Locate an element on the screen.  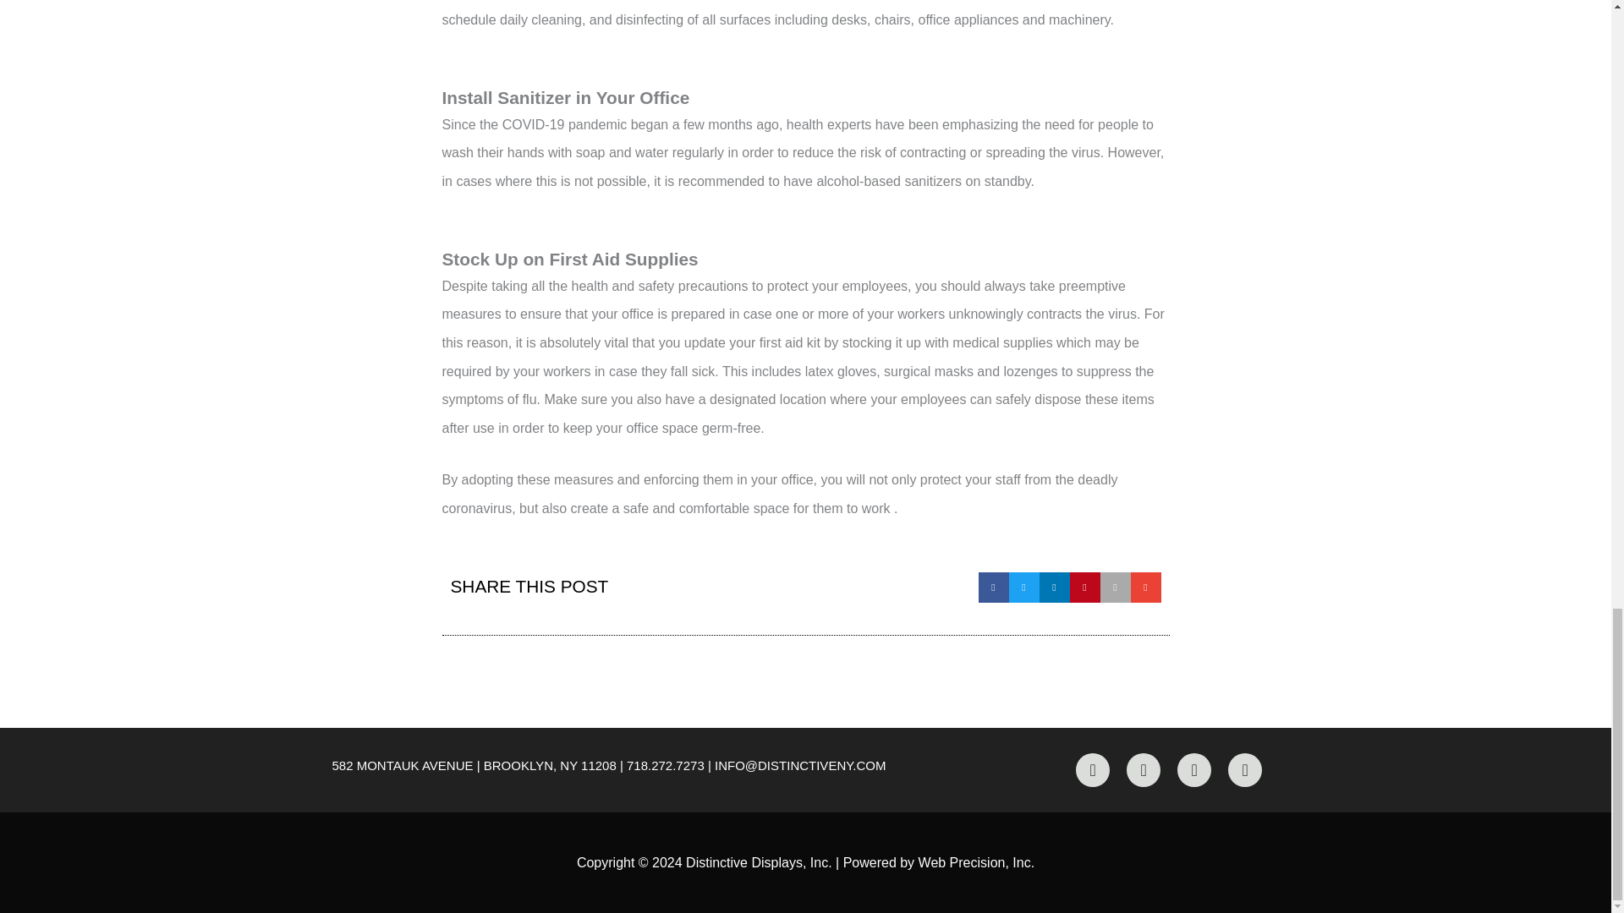
Youtube is located at coordinates (1244, 769).